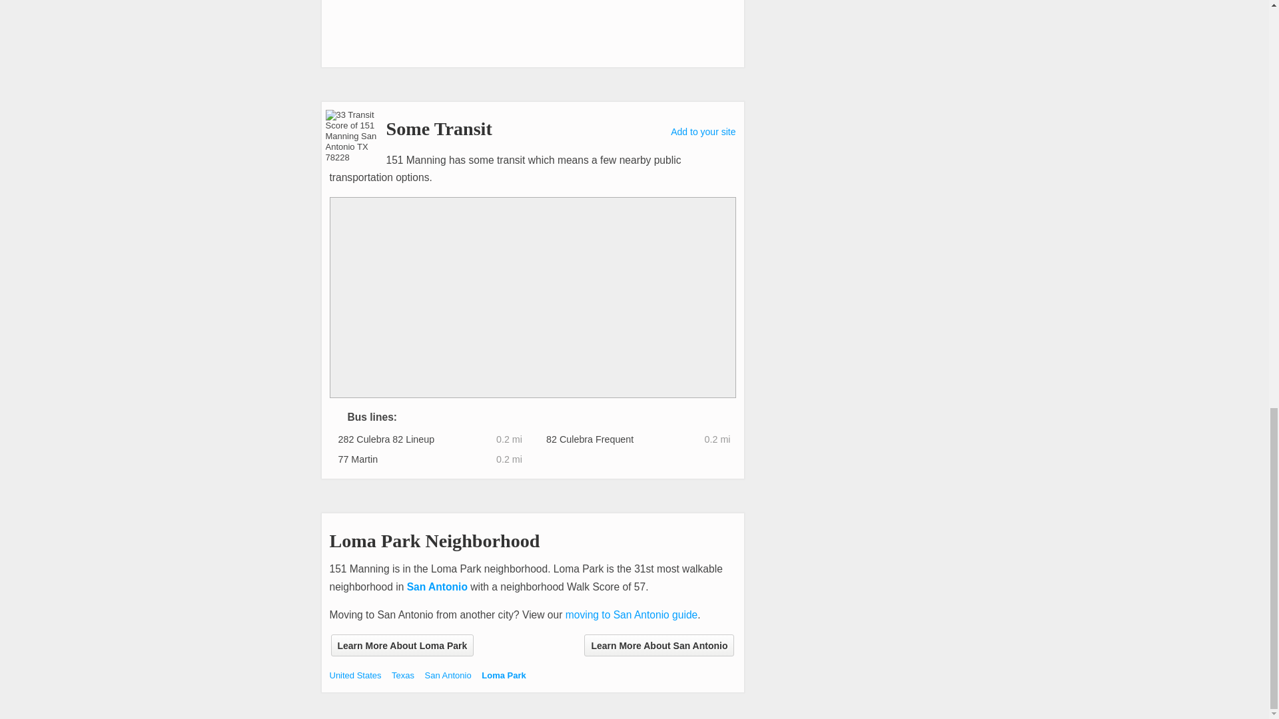  Describe the element at coordinates (401, 645) in the screenshot. I see `Learn More About Loma Park` at that location.